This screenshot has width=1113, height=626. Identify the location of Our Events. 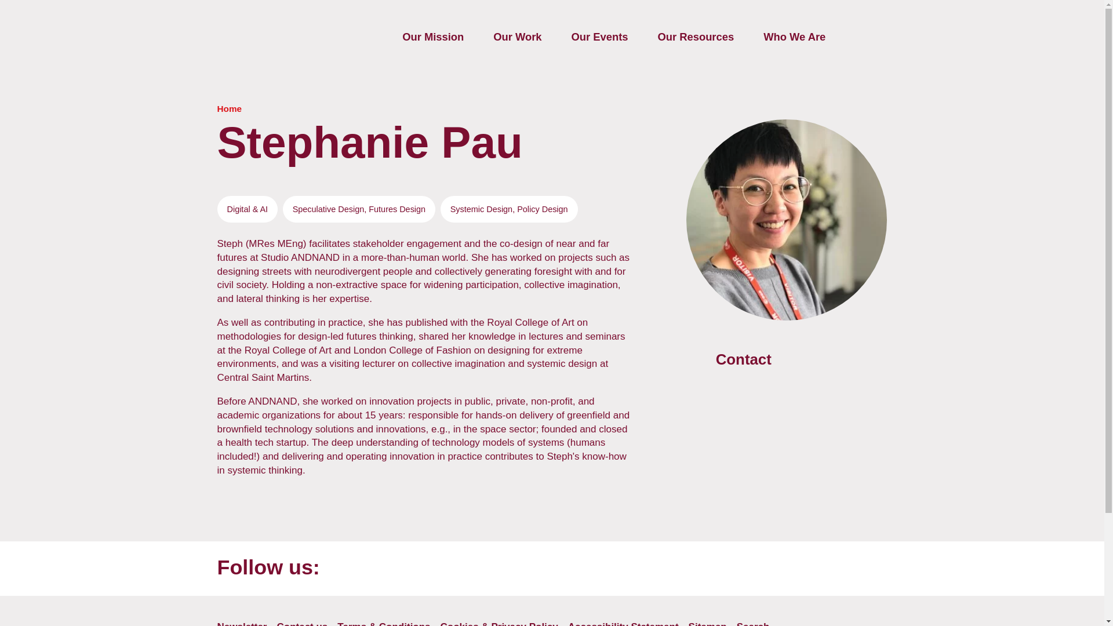
(599, 37).